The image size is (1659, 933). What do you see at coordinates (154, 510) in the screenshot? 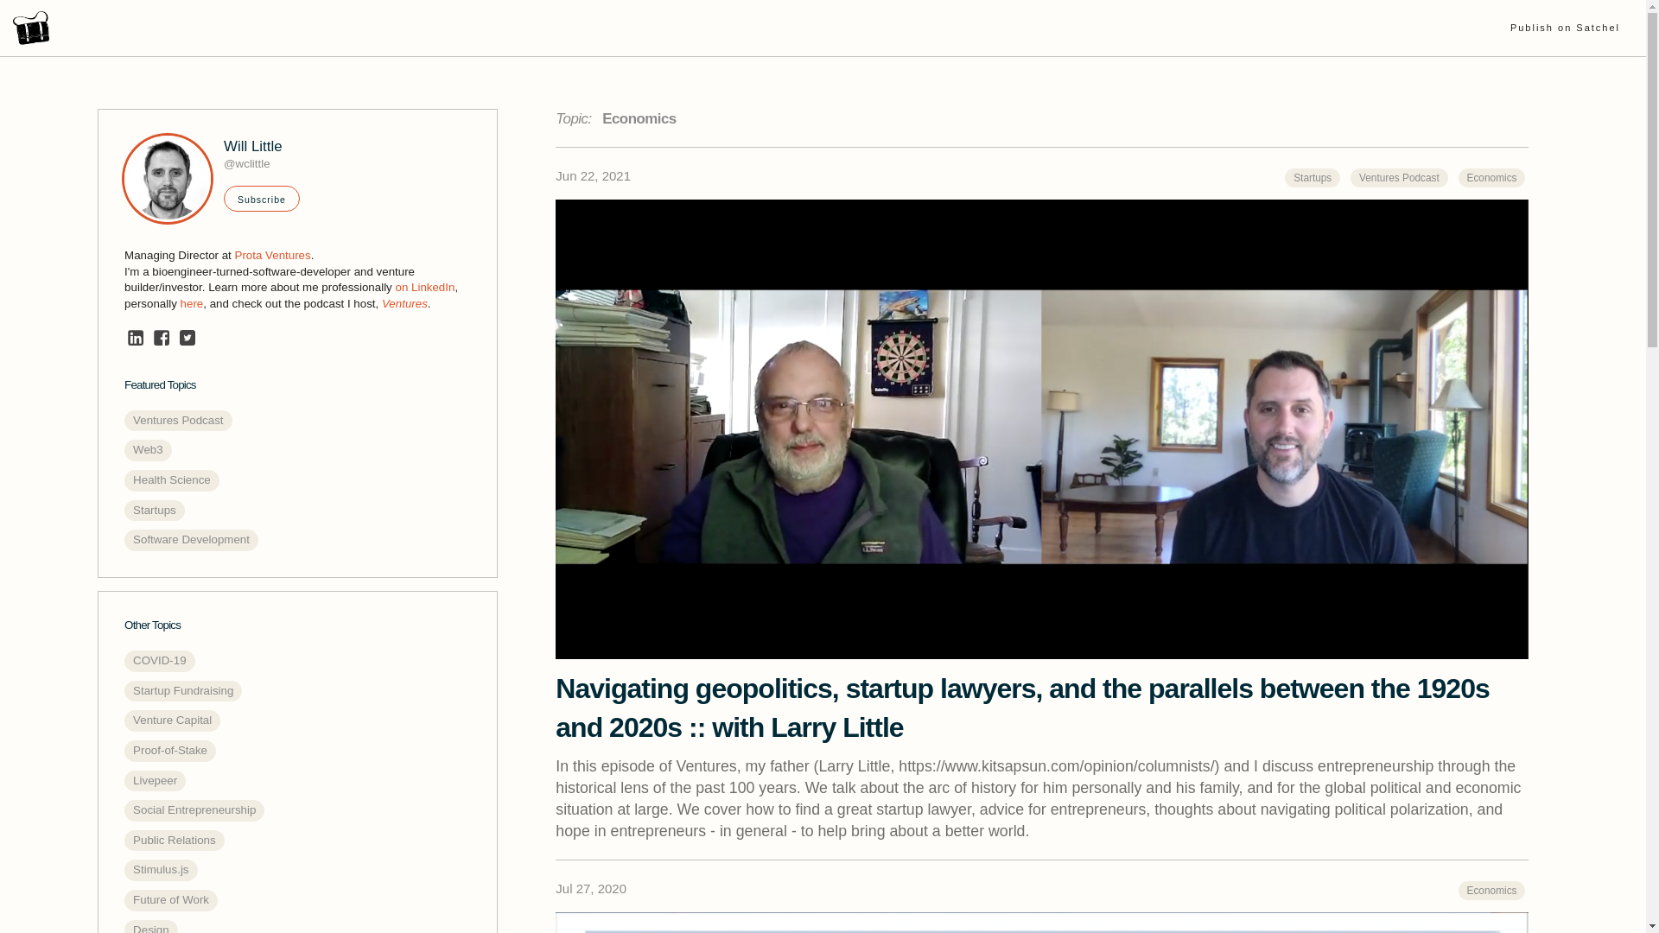
I see `Startups` at bounding box center [154, 510].